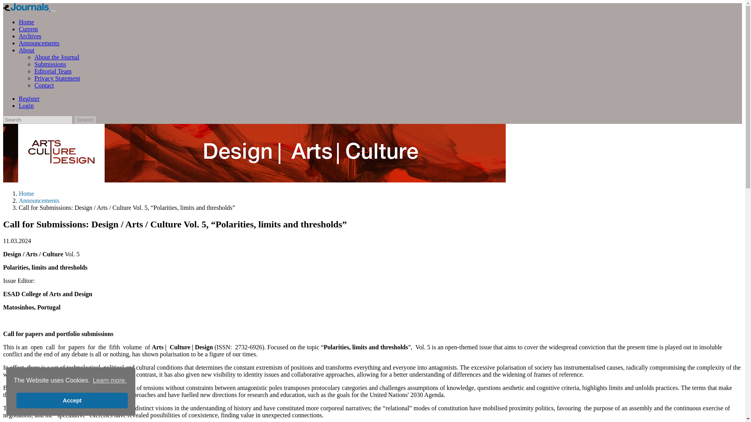  Describe the element at coordinates (39, 43) in the screenshot. I see `Announcements` at that location.